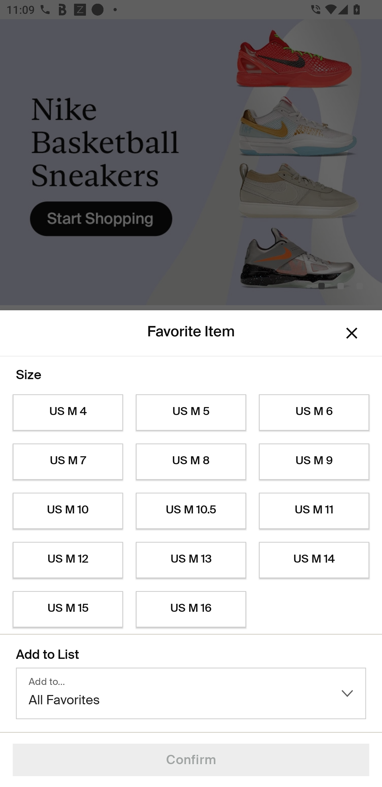 The height and width of the screenshot is (787, 382). Describe the element at coordinates (314, 511) in the screenshot. I see `US M 11` at that location.